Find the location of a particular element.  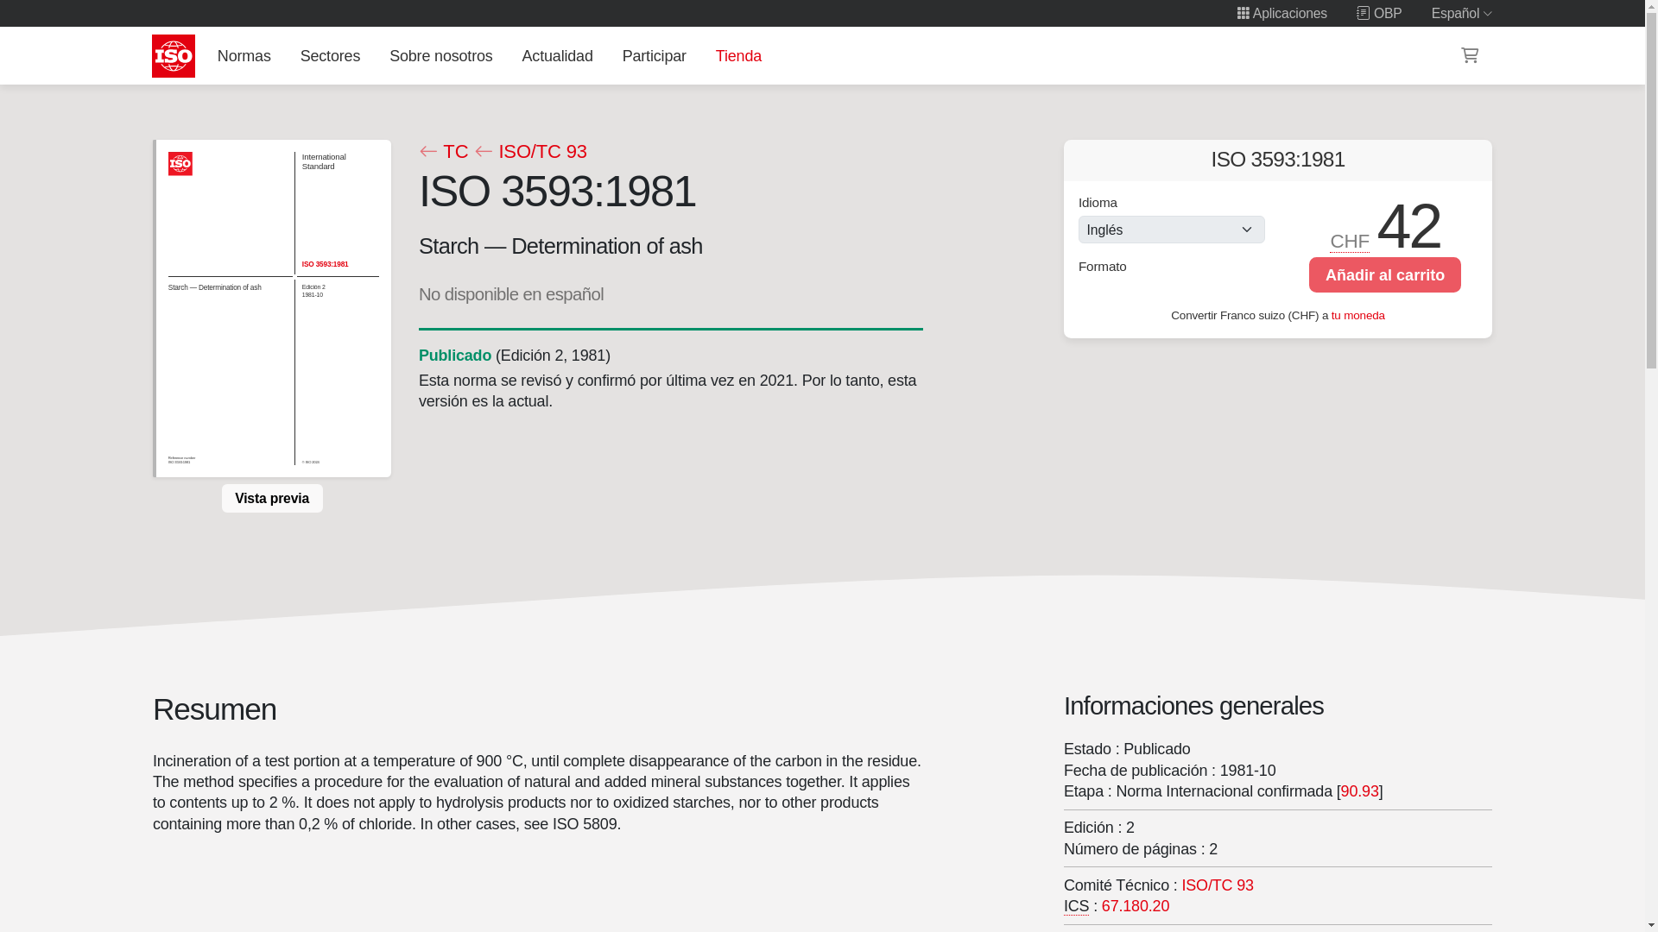

Sectores is located at coordinates (330, 55).